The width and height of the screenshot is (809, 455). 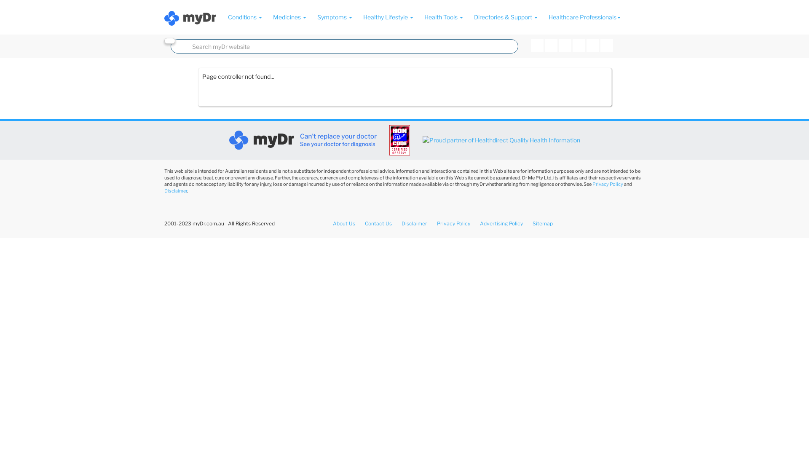 What do you see at coordinates (335, 17) in the screenshot?
I see `Symptoms` at bounding box center [335, 17].